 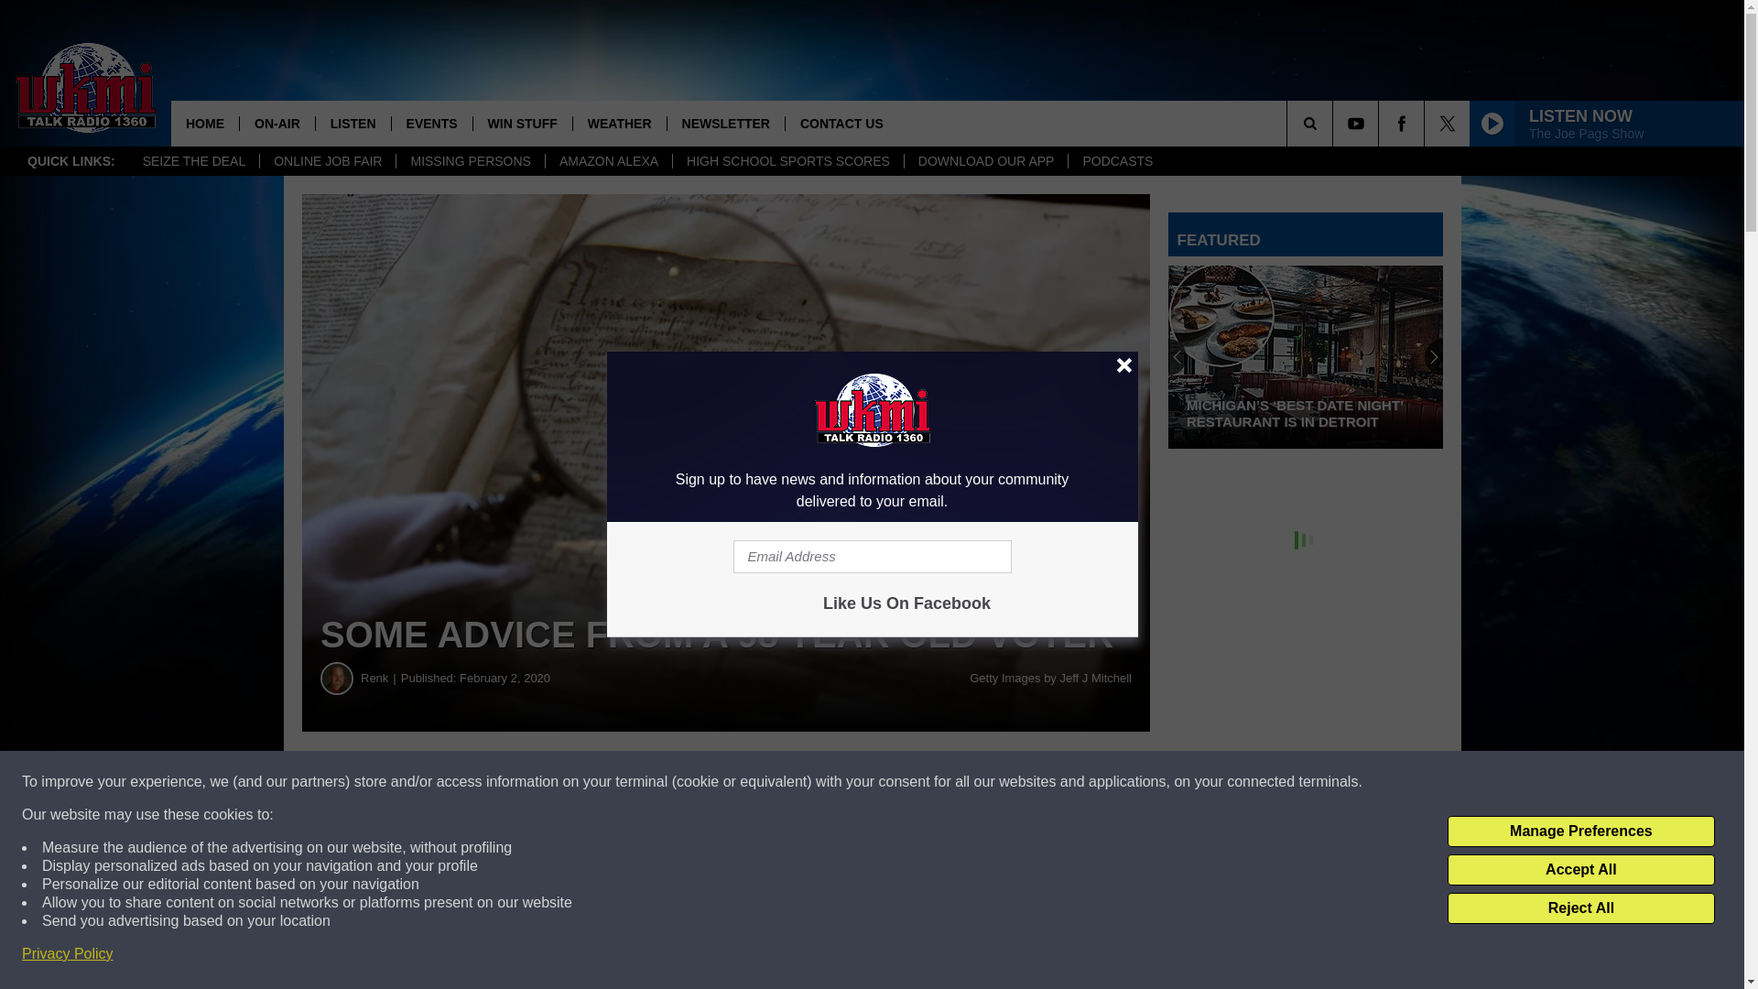 I want to click on DOWNLOAD OUR APP, so click(x=985, y=161).